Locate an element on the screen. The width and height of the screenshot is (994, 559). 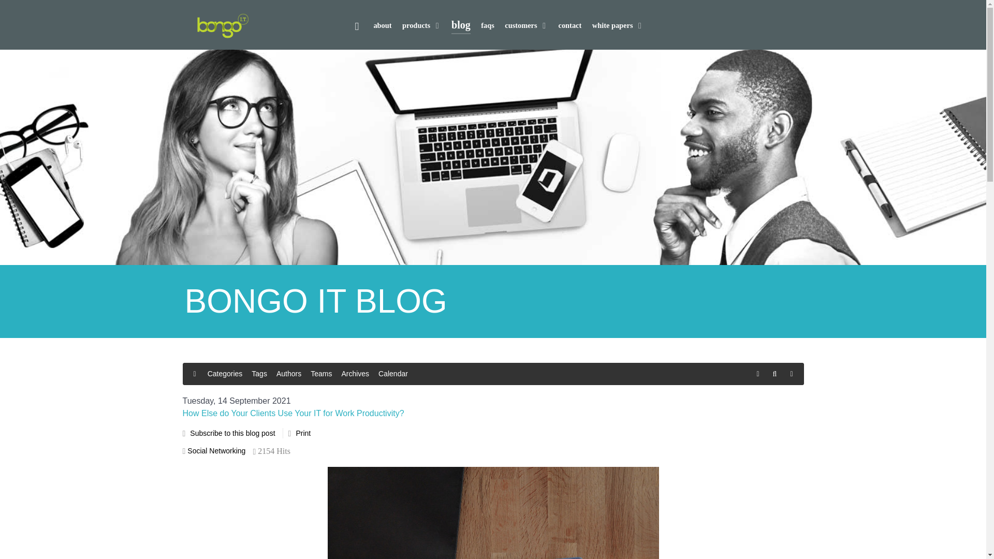
faqs is located at coordinates (488, 26).